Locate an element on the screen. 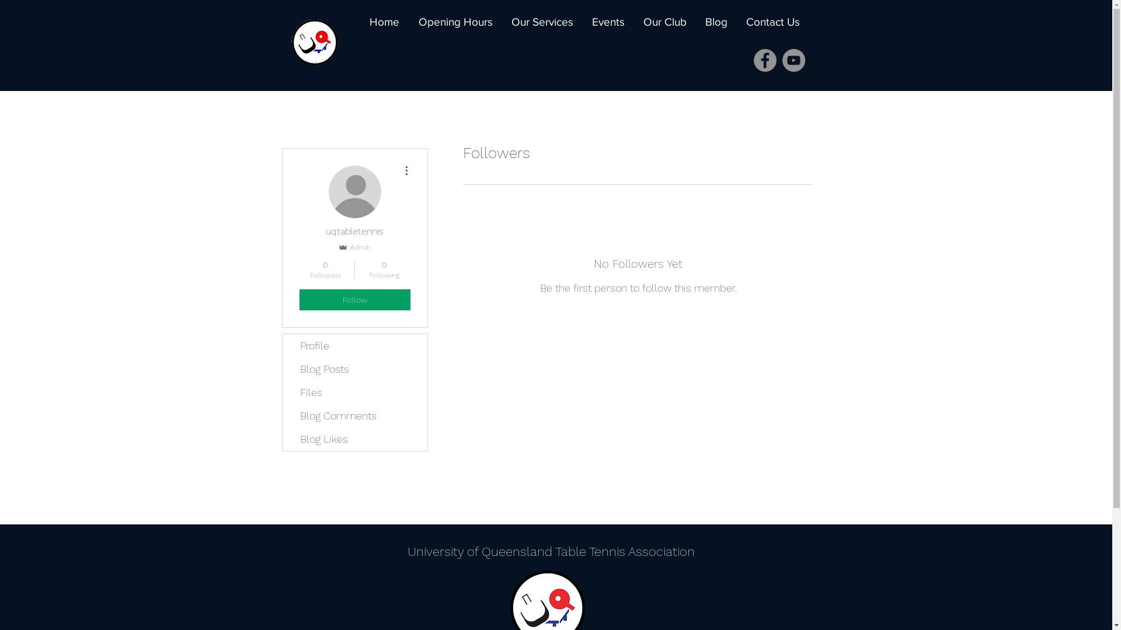  Our Services is located at coordinates (539, 22).